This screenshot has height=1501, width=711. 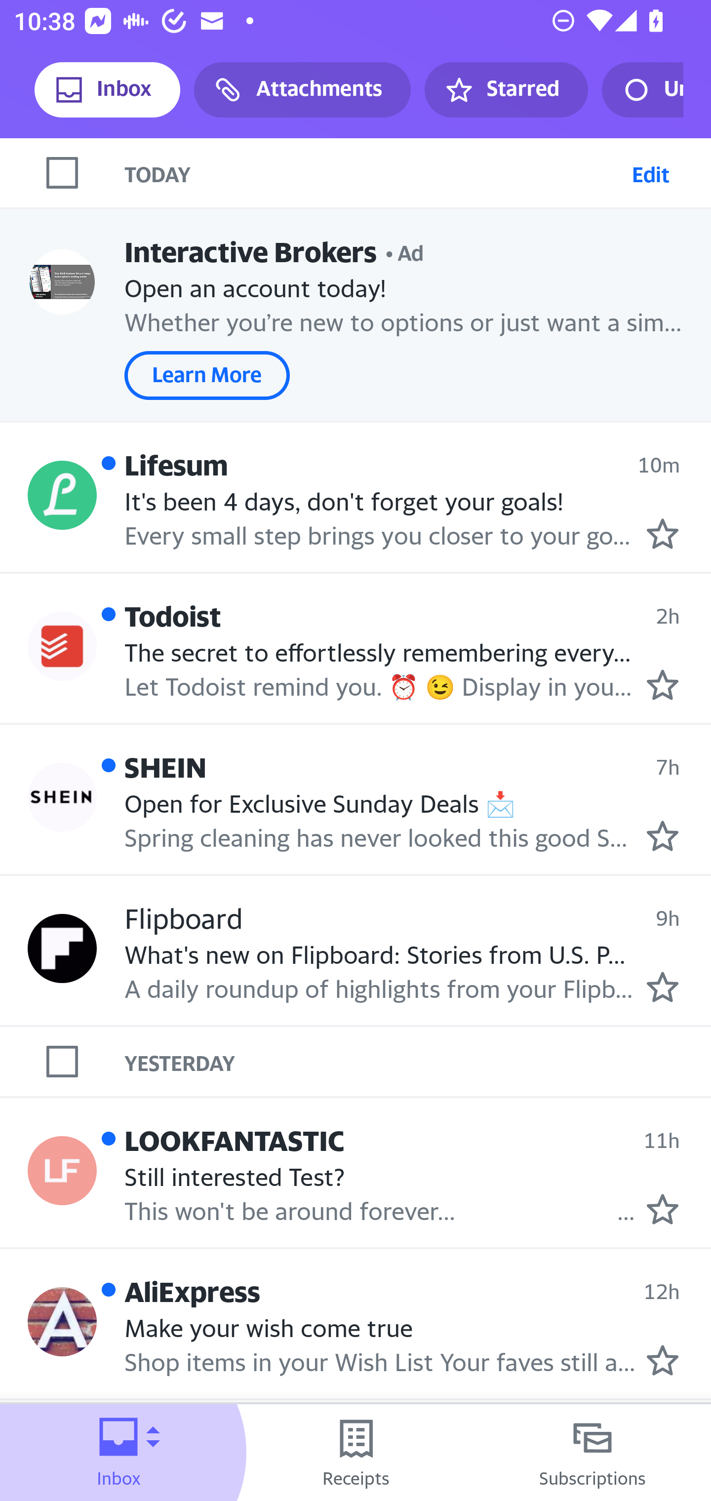 I want to click on Inbox Folder picker, so click(x=118, y=1453).